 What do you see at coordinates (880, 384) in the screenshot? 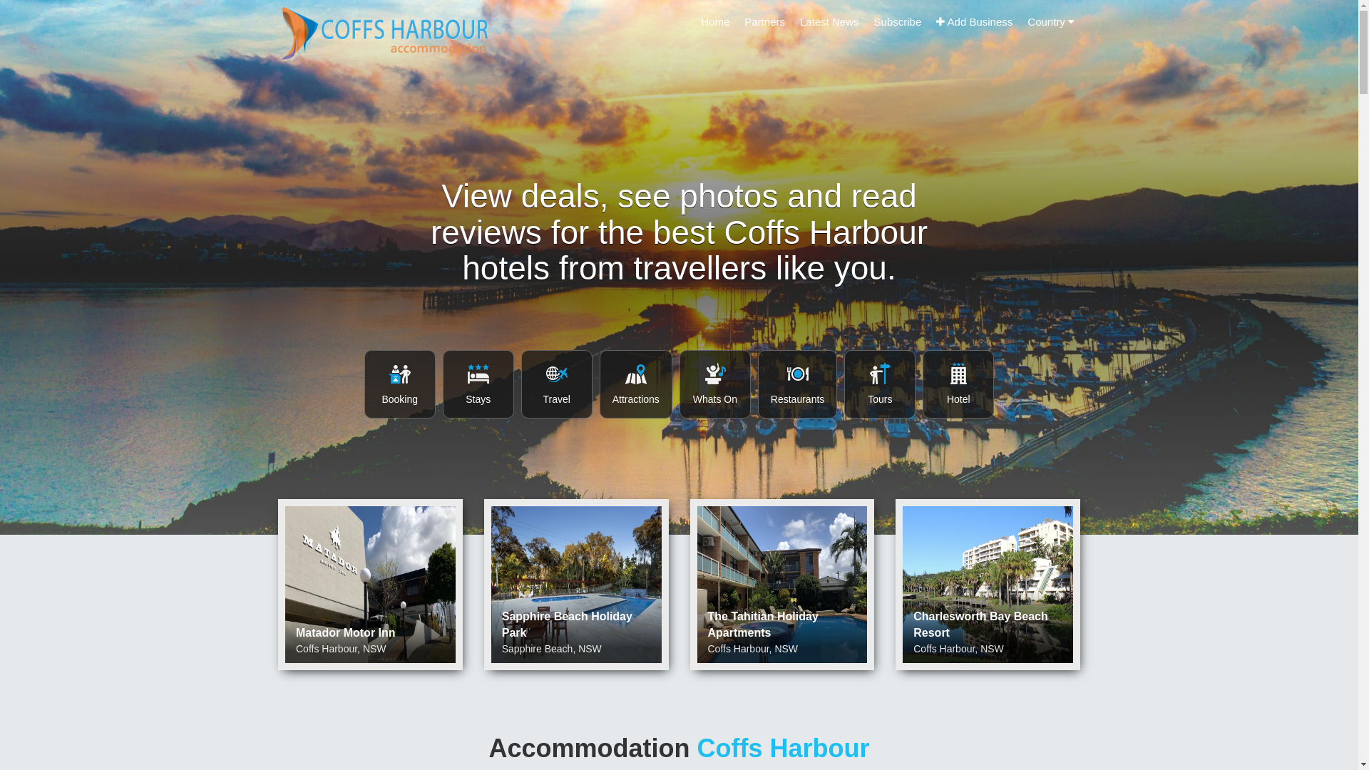
I see `Tours Accommodation Coffs Harbour` at bounding box center [880, 384].